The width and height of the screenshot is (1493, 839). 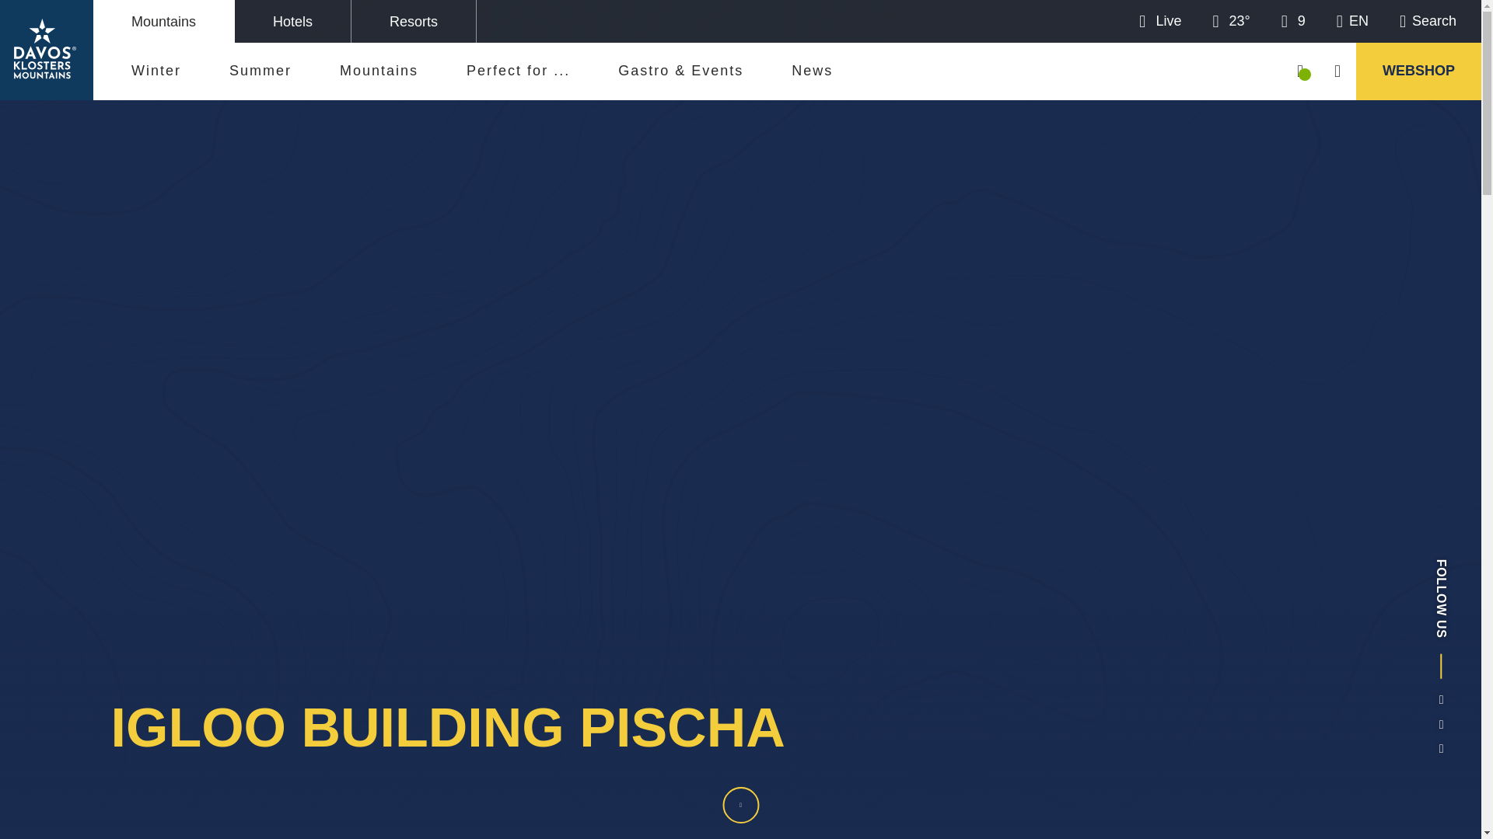 What do you see at coordinates (292, 22) in the screenshot?
I see `Hotels` at bounding box center [292, 22].